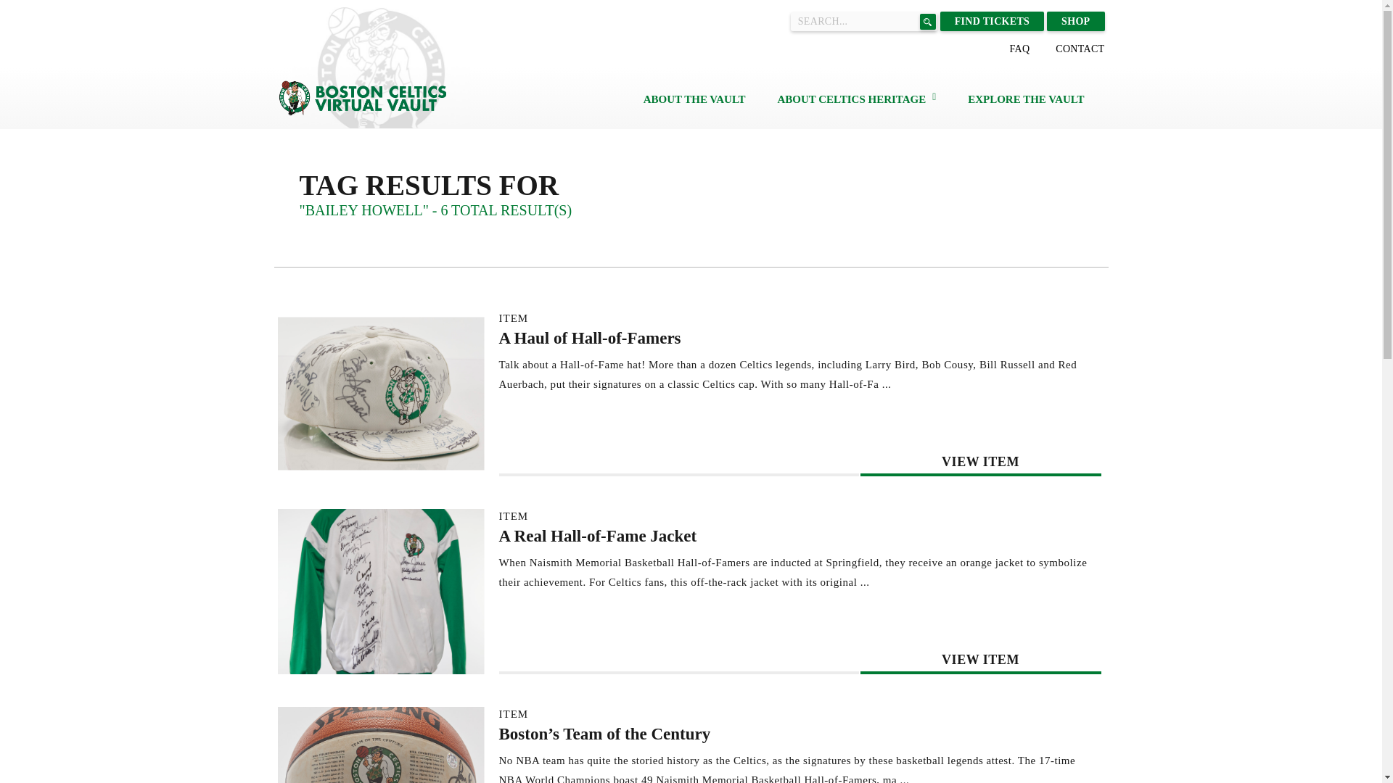 Image resolution: width=1393 pixels, height=783 pixels. I want to click on ABOUT CELTICS HERITAGE, so click(852, 99).